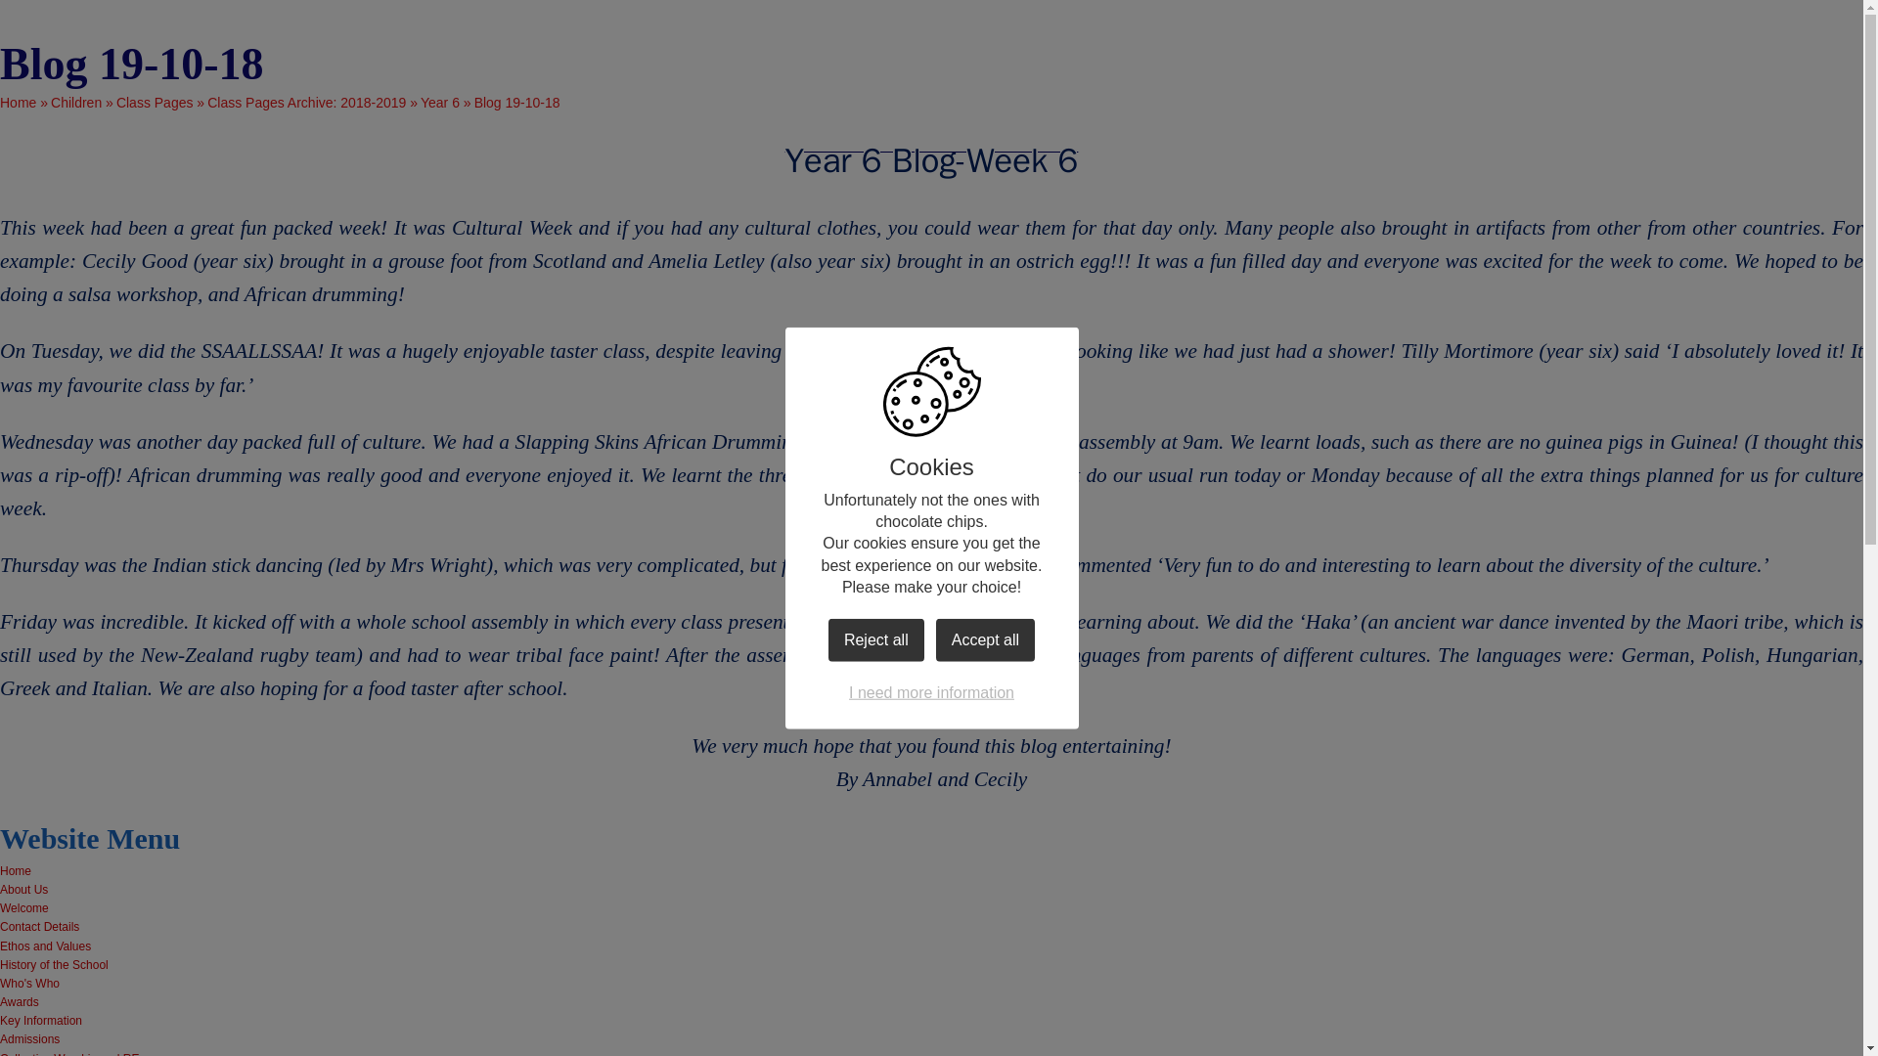 This screenshot has width=1878, height=1056. I want to click on Key Information, so click(41, 1020).